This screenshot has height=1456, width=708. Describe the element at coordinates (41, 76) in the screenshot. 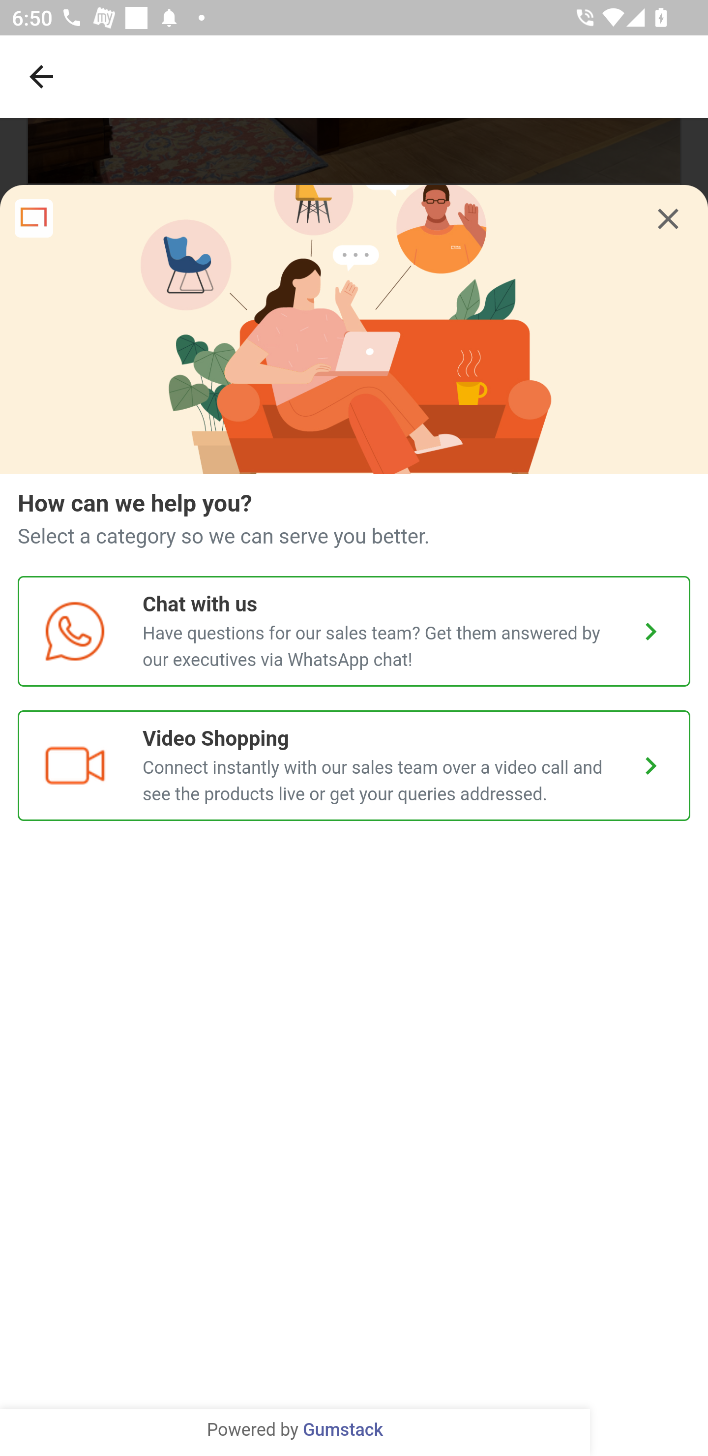

I see `Navigate up` at that location.